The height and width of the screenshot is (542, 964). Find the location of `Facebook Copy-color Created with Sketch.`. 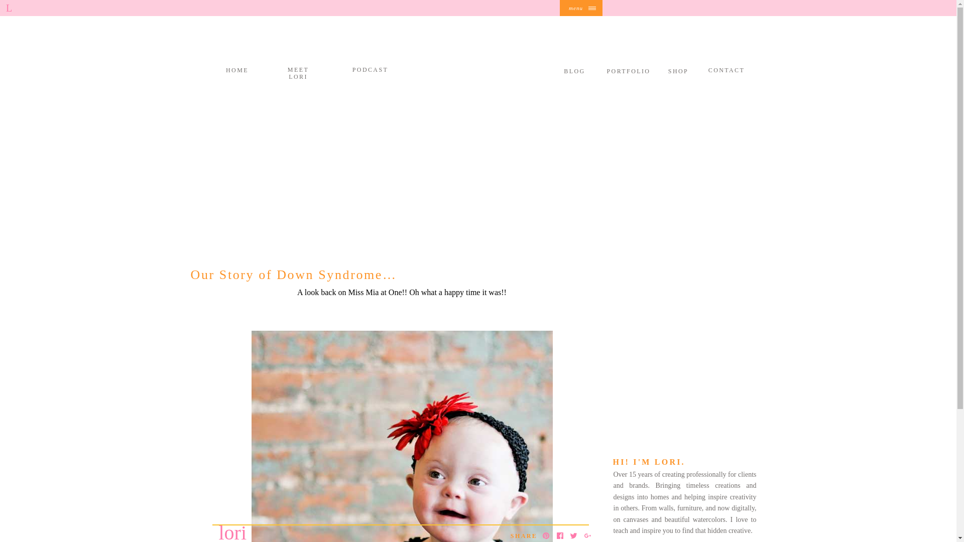

Facebook Copy-color Created with Sketch. is located at coordinates (560, 535).